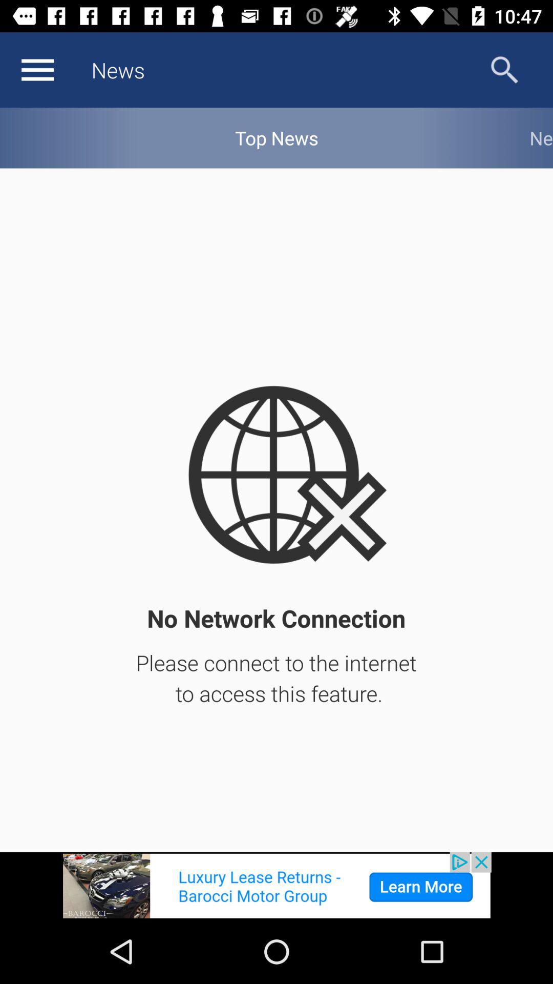  I want to click on options switch, so click(37, 70).